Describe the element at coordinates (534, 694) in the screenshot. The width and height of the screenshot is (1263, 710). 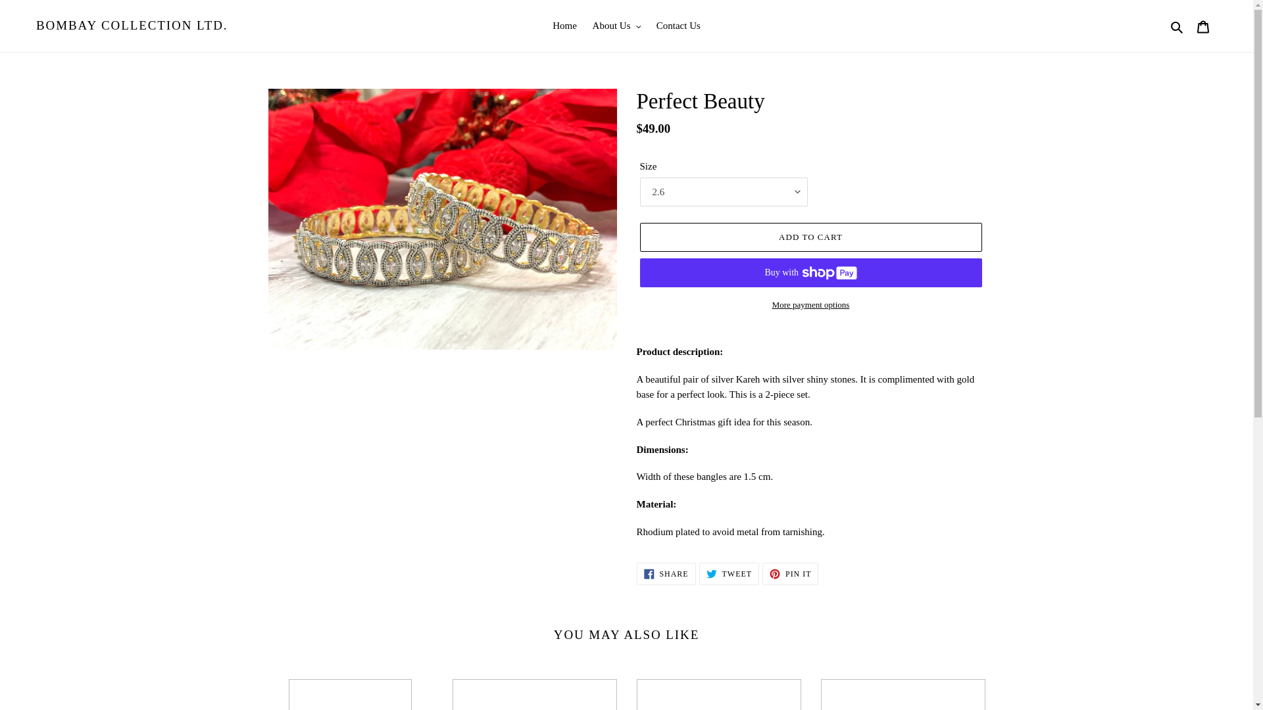
I see `Contact Us` at that location.